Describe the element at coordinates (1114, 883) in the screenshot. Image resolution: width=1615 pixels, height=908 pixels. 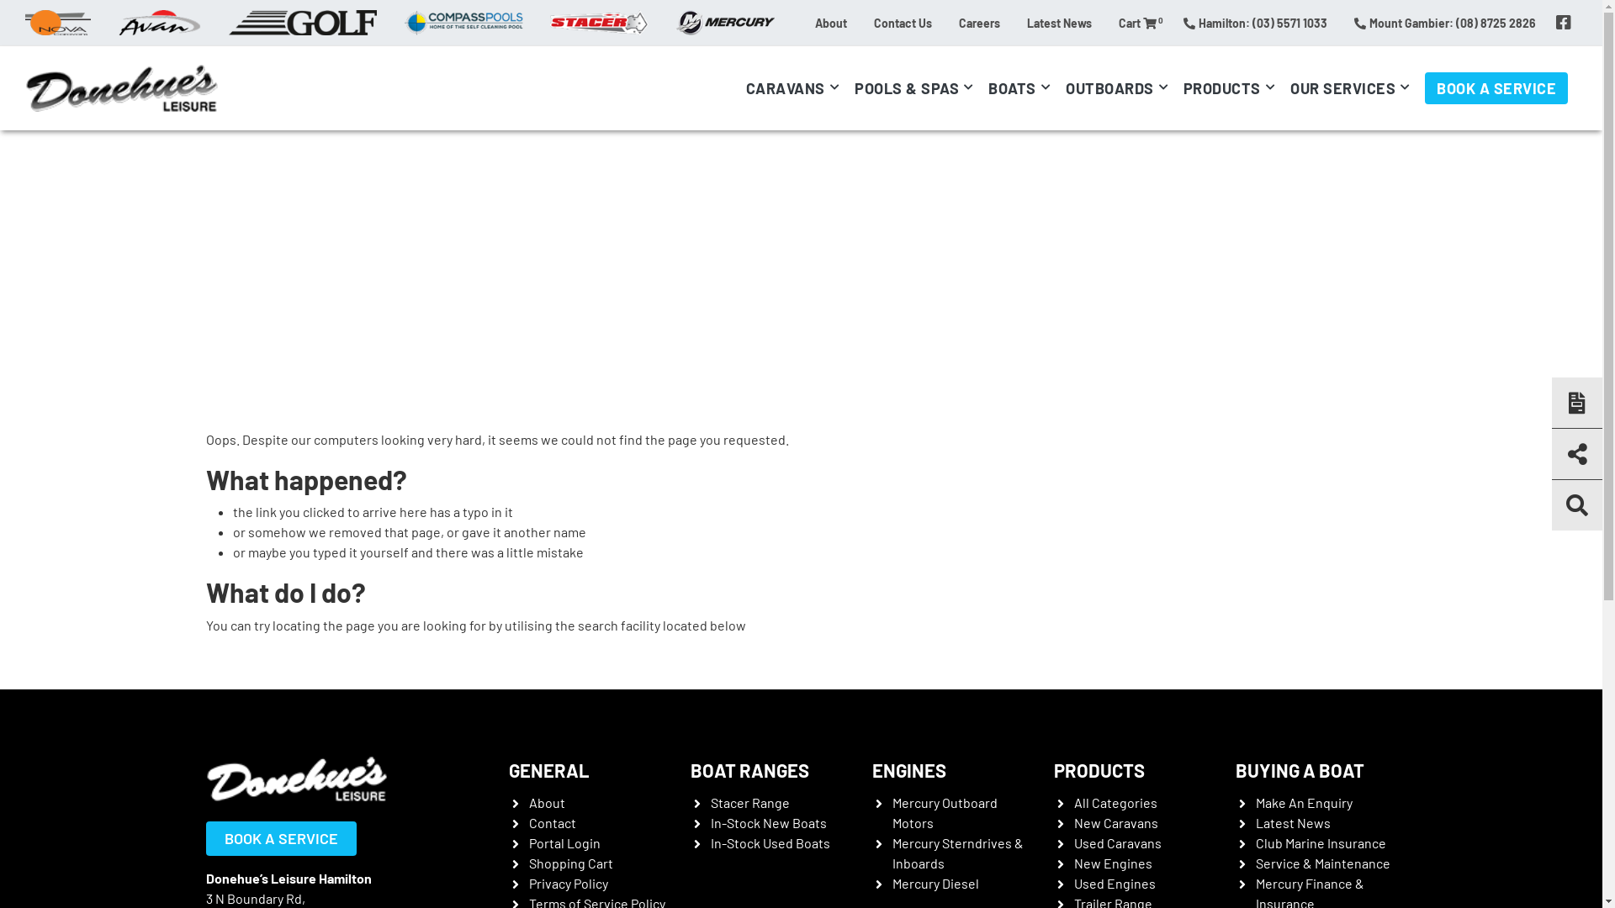
I see `Used Engines` at that location.